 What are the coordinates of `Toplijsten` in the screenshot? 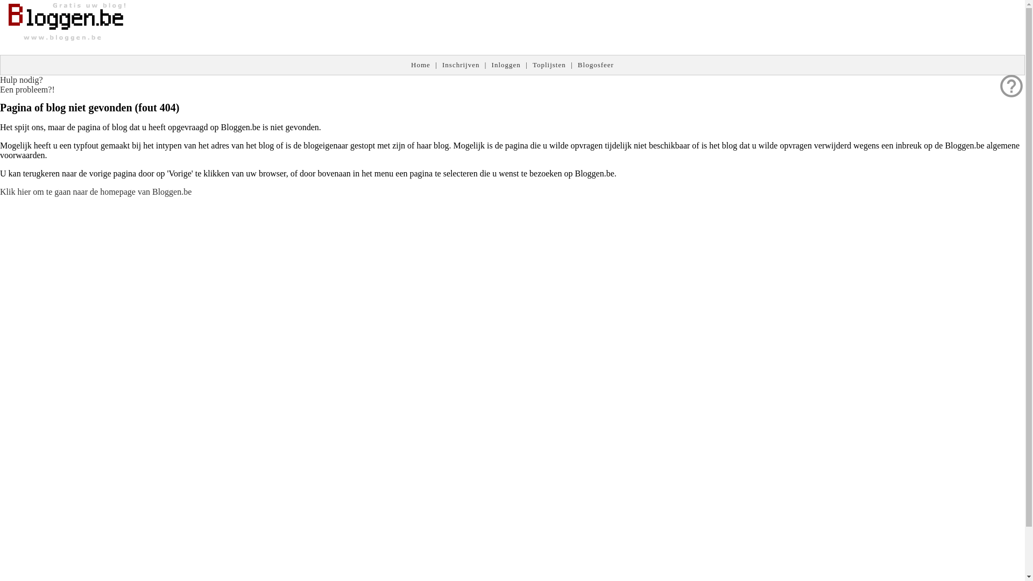 It's located at (549, 65).